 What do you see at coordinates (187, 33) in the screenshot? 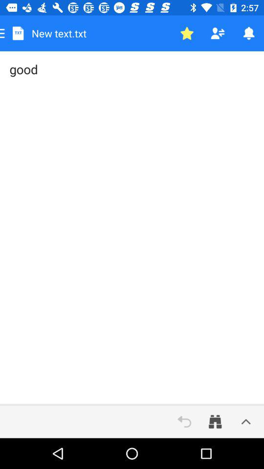
I see `open the item to the right of the new text.txt item` at bounding box center [187, 33].